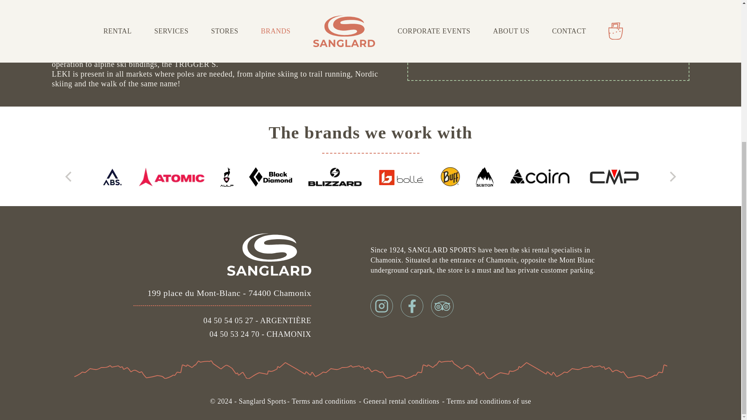 This screenshot has width=747, height=420. I want to click on ABS.png, so click(112, 177).